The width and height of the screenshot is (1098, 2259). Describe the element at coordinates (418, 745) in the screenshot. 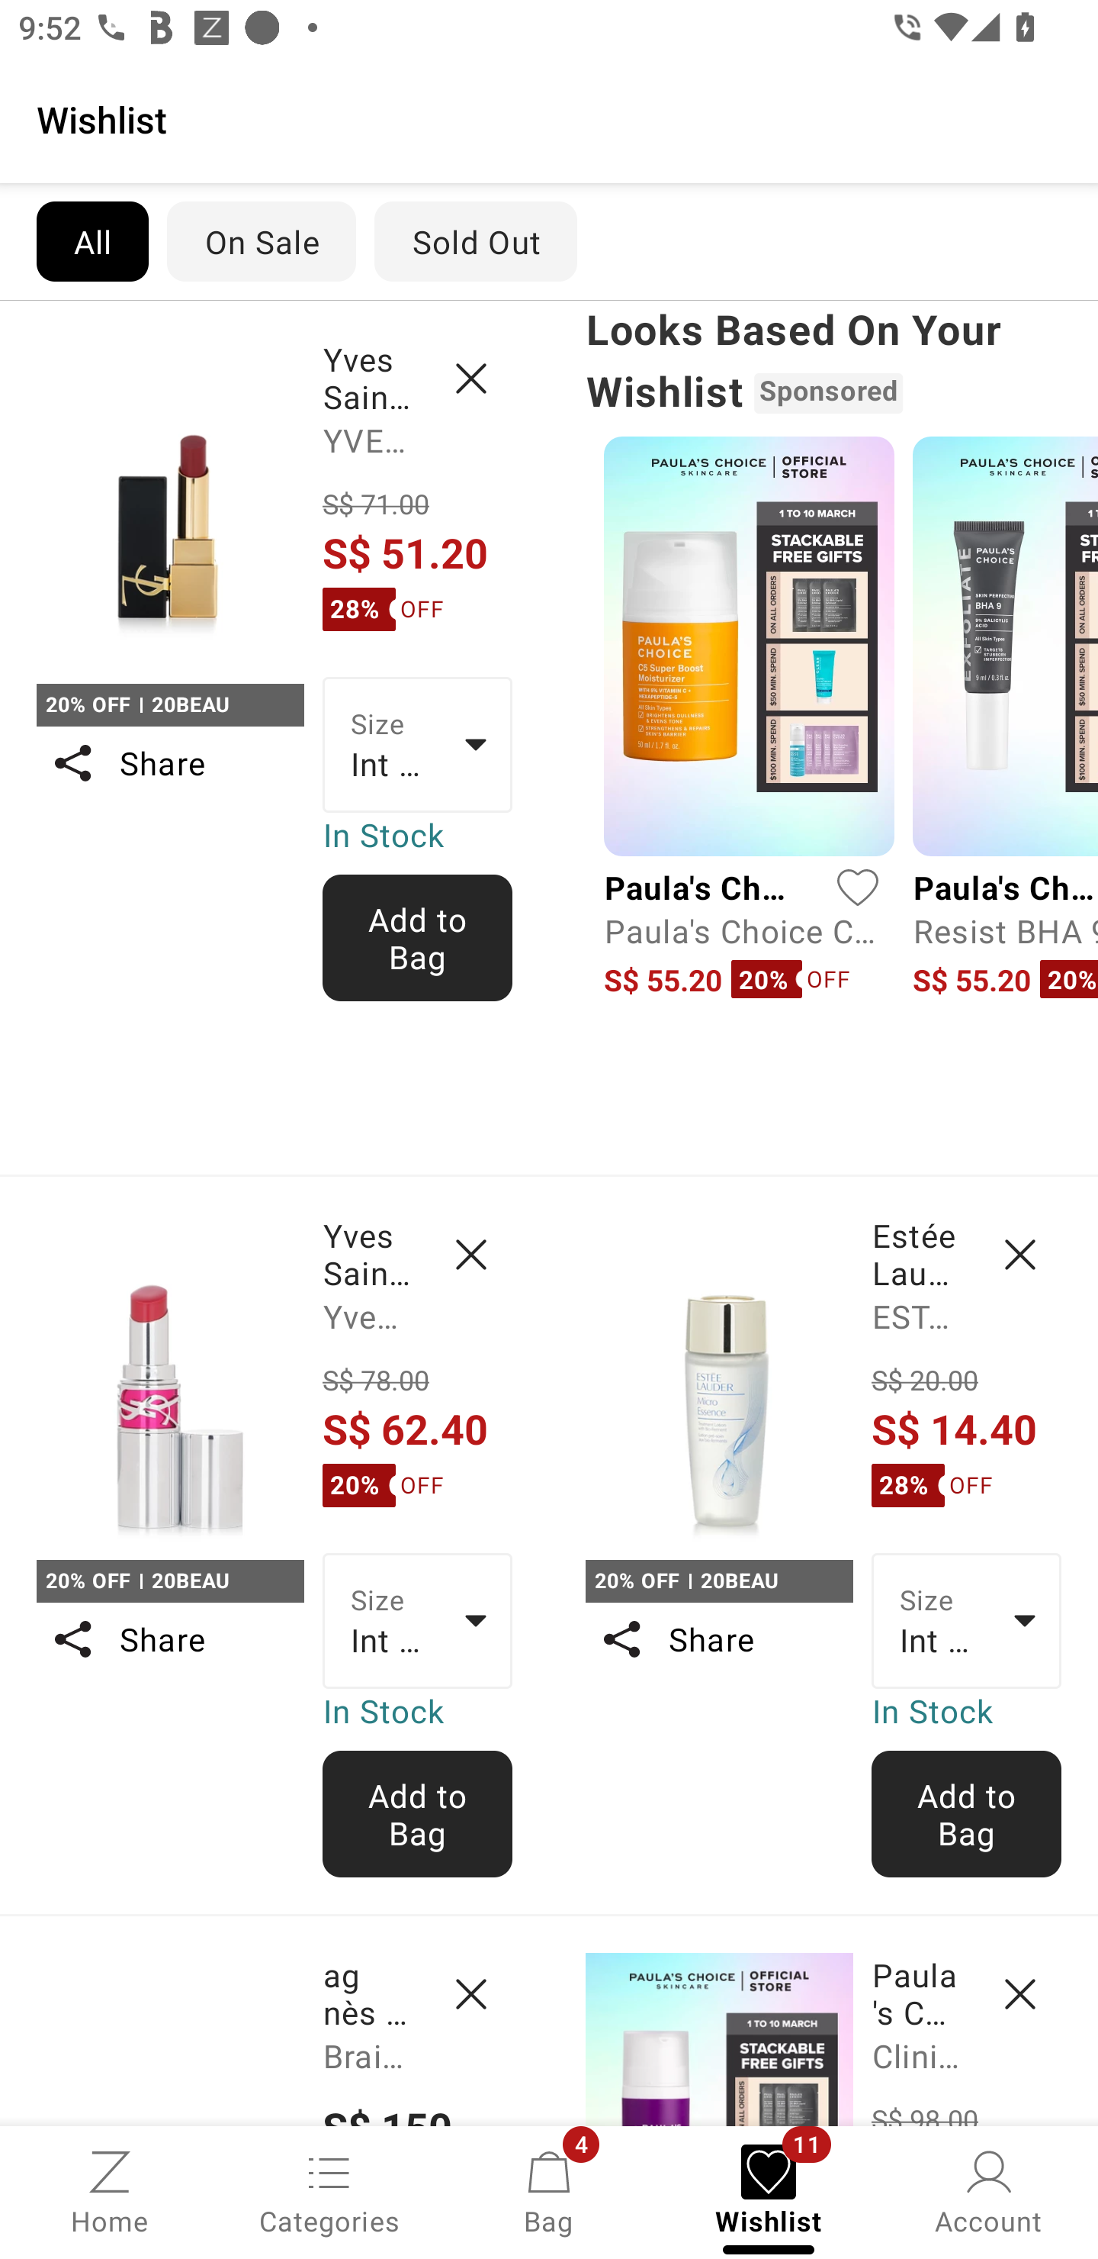

I see `Size Int One Size` at that location.